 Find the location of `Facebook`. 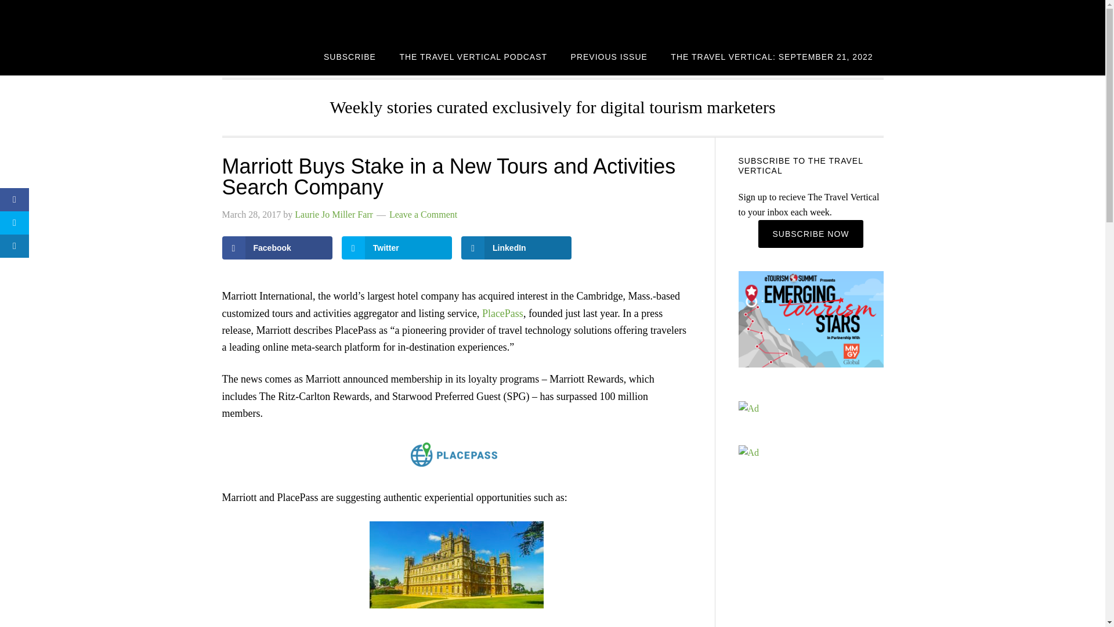

Facebook is located at coordinates (277, 248).